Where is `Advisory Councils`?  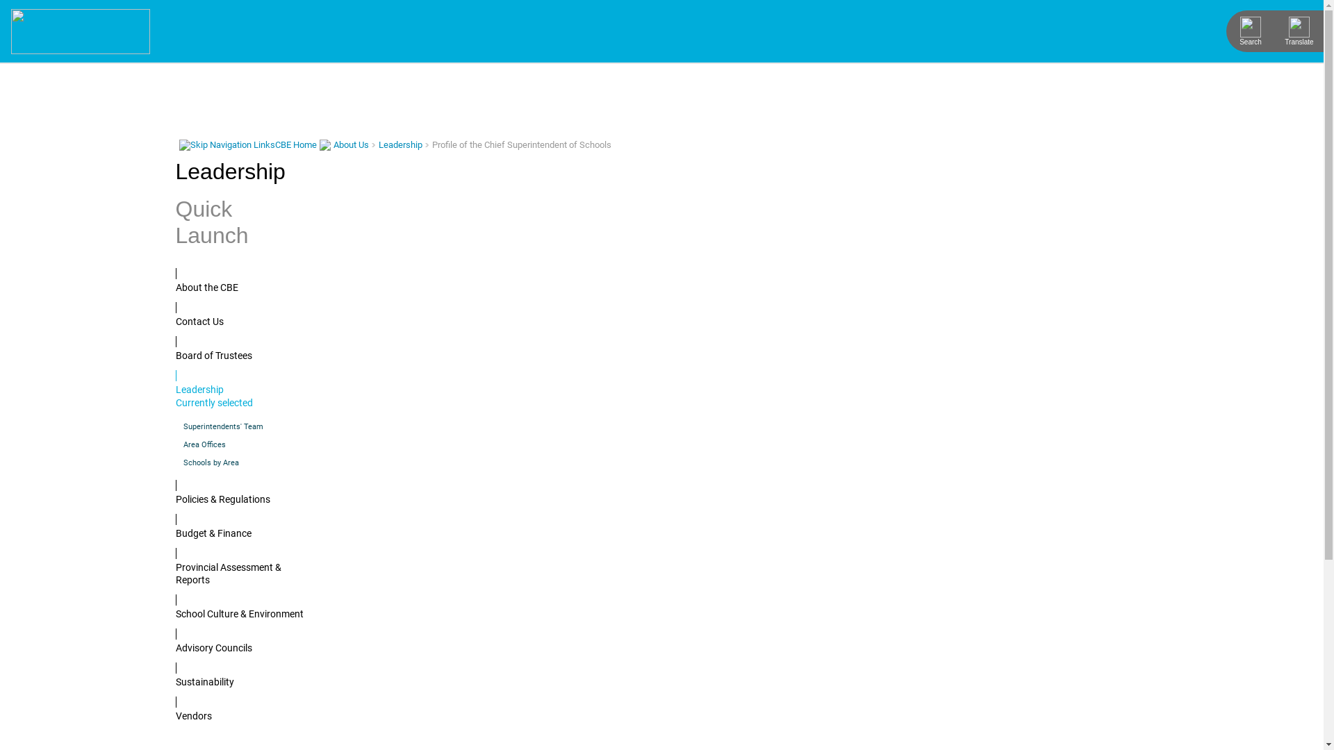 Advisory Councils is located at coordinates (239, 641).